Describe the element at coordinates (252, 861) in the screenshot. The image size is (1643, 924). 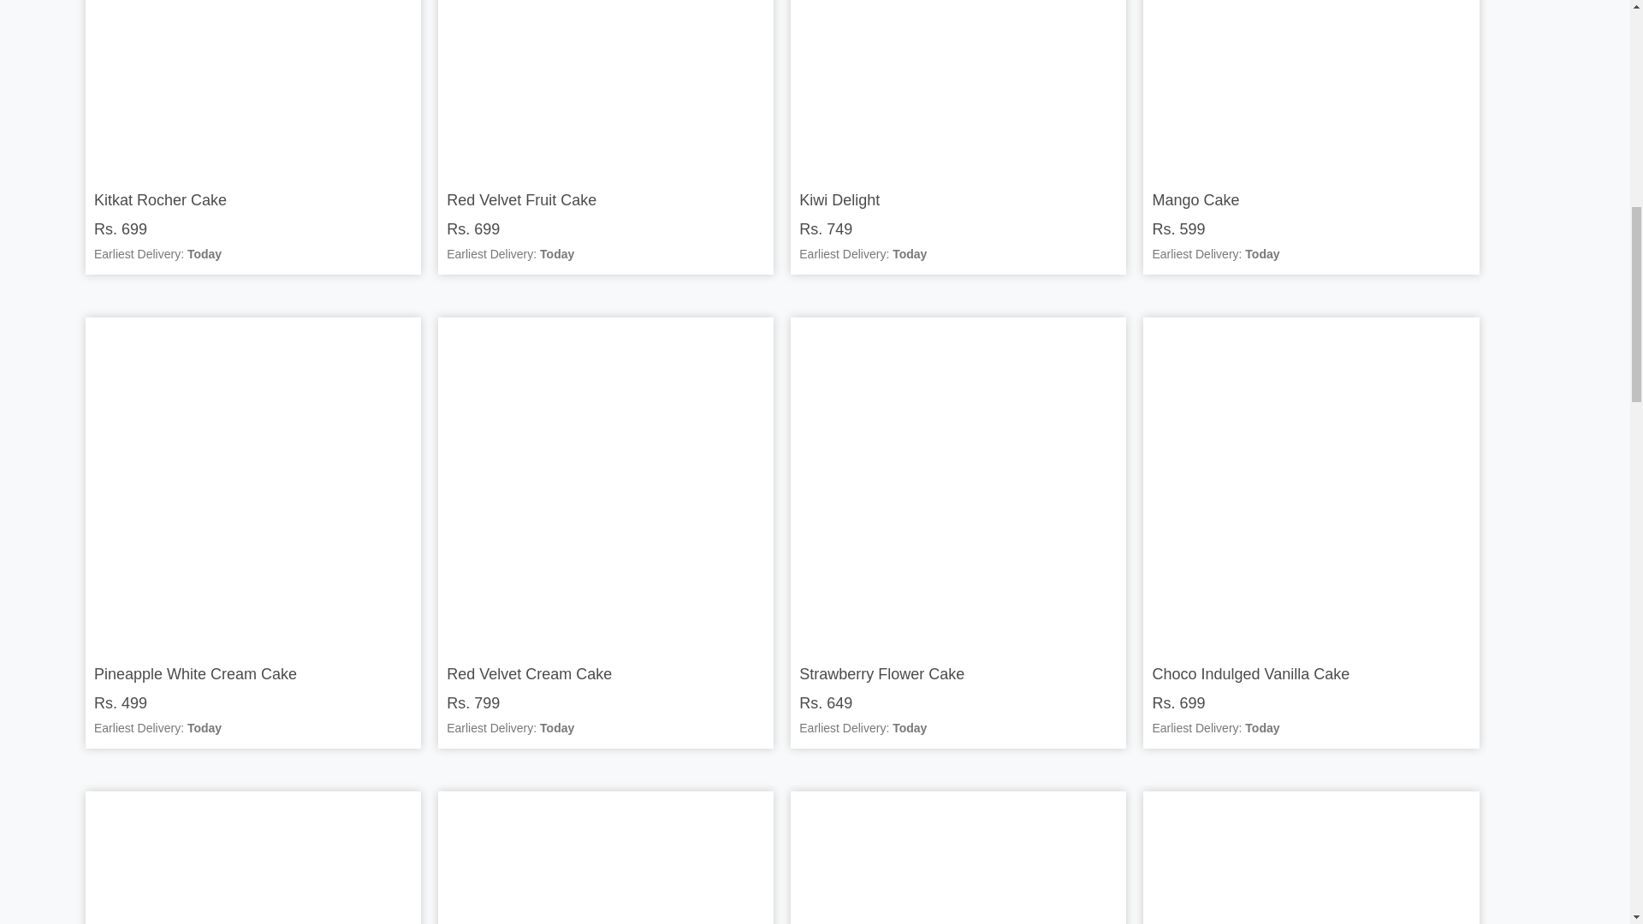
I see `Send Coffee Cake for Coffee Lover` at that location.